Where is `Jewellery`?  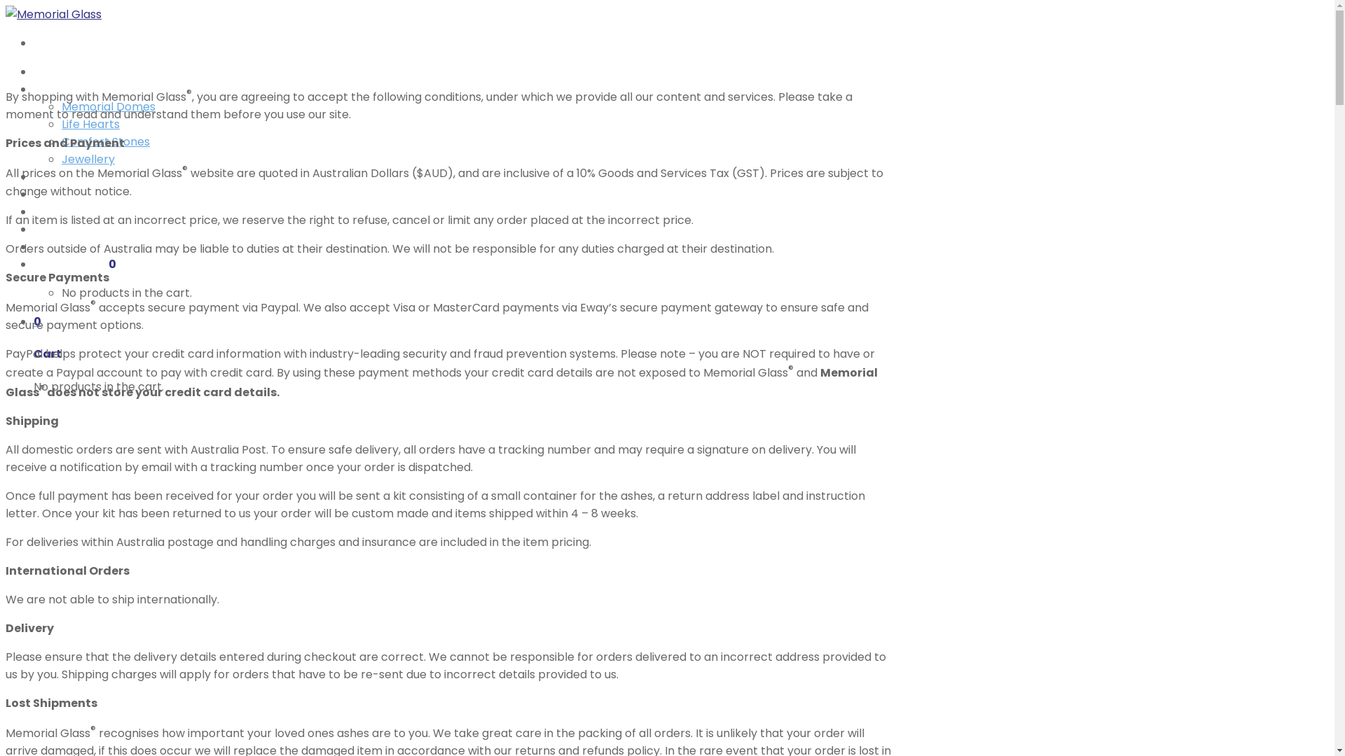
Jewellery is located at coordinates (88, 160).